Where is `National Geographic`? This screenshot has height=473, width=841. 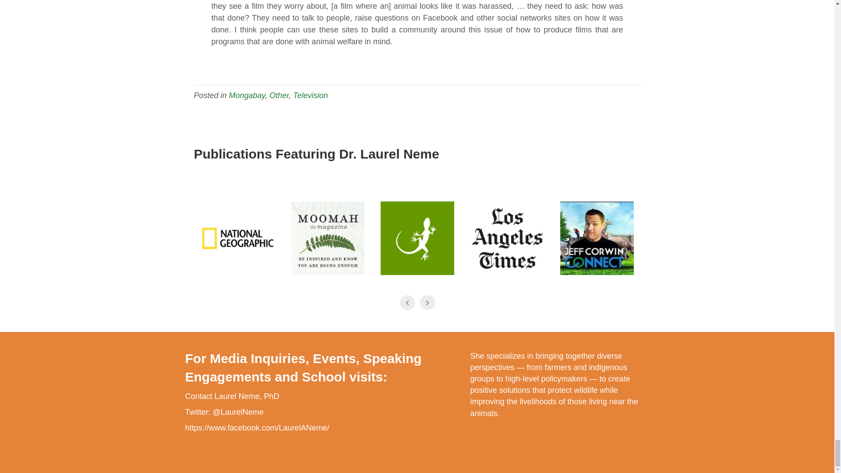 National Geographic is located at coordinates (237, 238).